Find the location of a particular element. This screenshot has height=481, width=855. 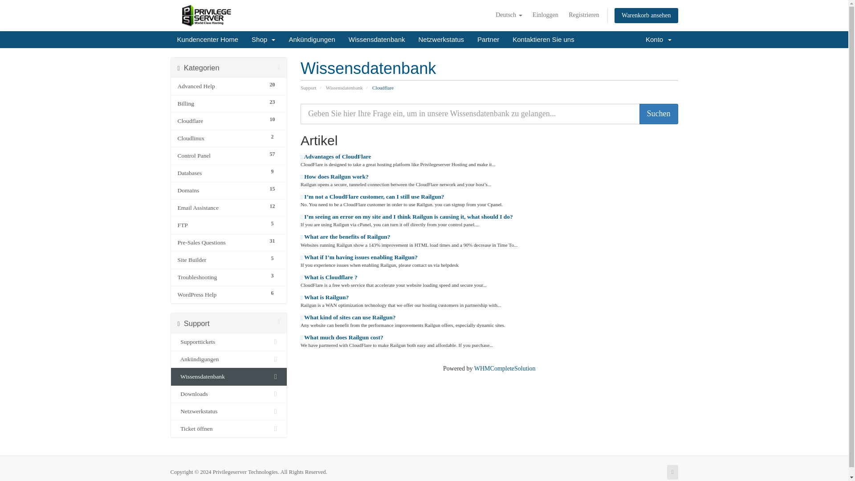

Databases is located at coordinates (220, 173).